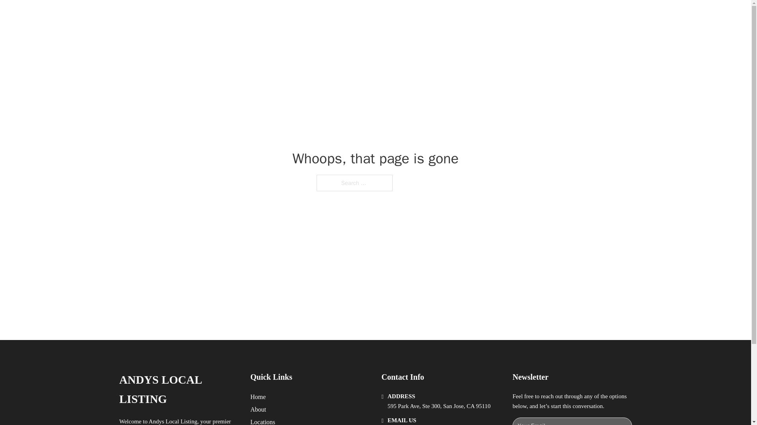 Image resolution: width=757 pixels, height=425 pixels. What do you see at coordinates (258, 409) in the screenshot?
I see `About` at bounding box center [258, 409].